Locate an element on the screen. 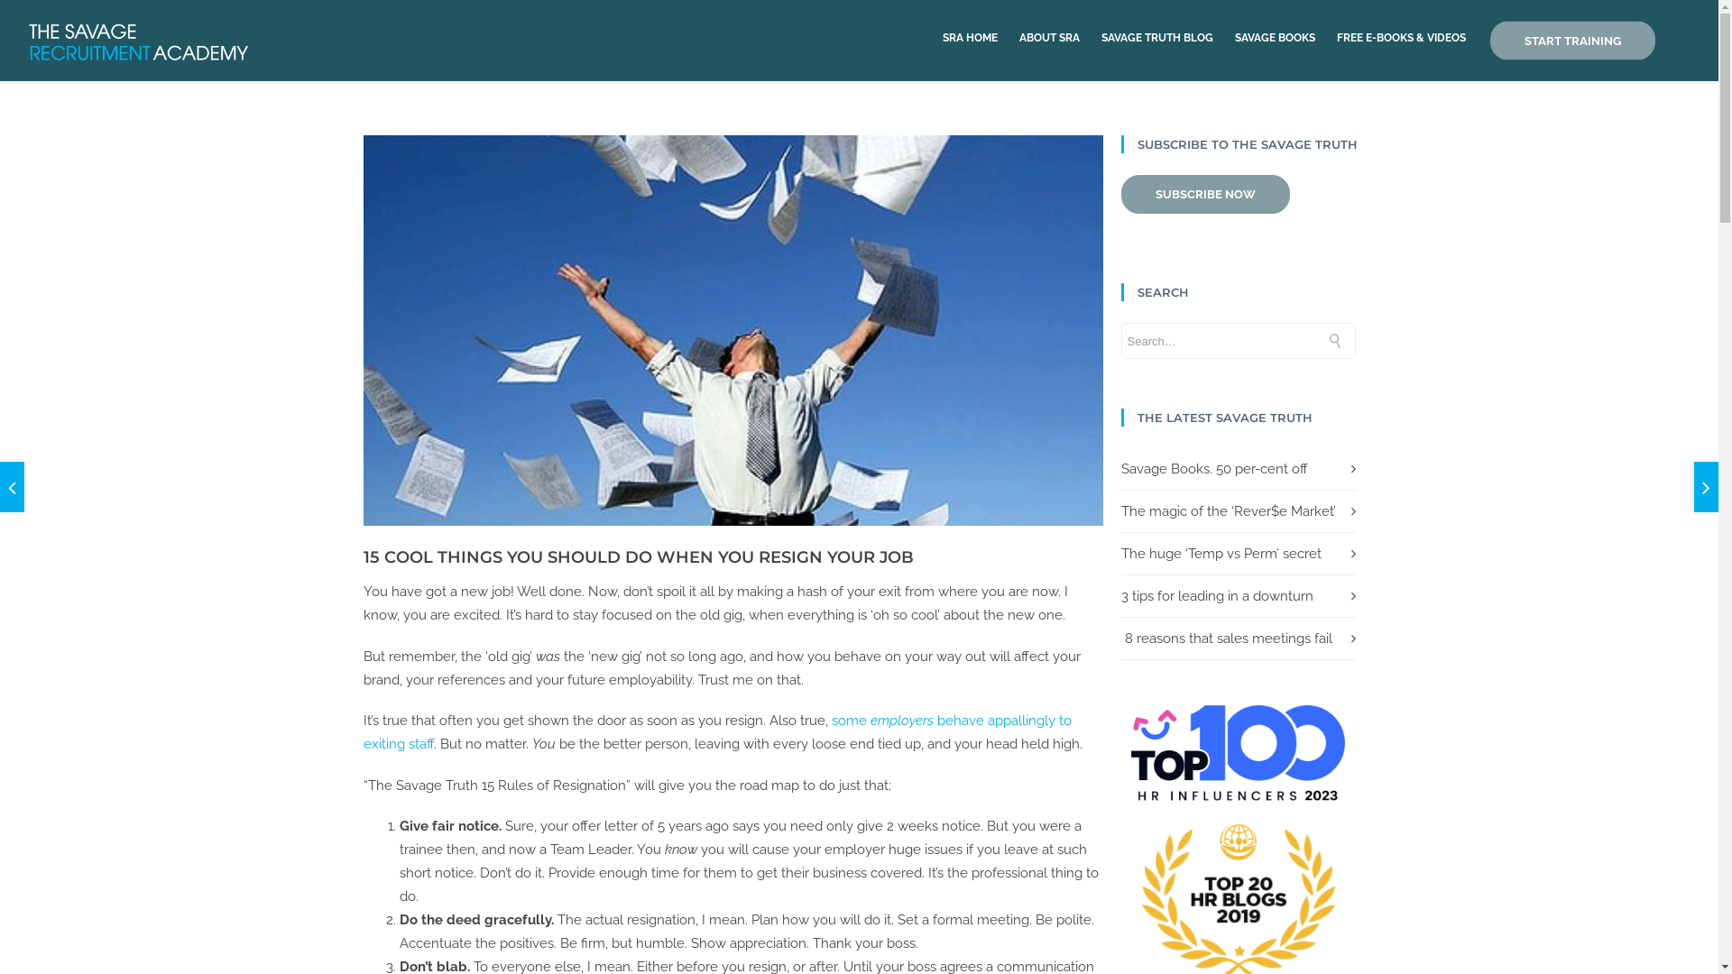 The image size is (1732, 974). Savage Books. 50 per-cent off is located at coordinates (1214, 469).